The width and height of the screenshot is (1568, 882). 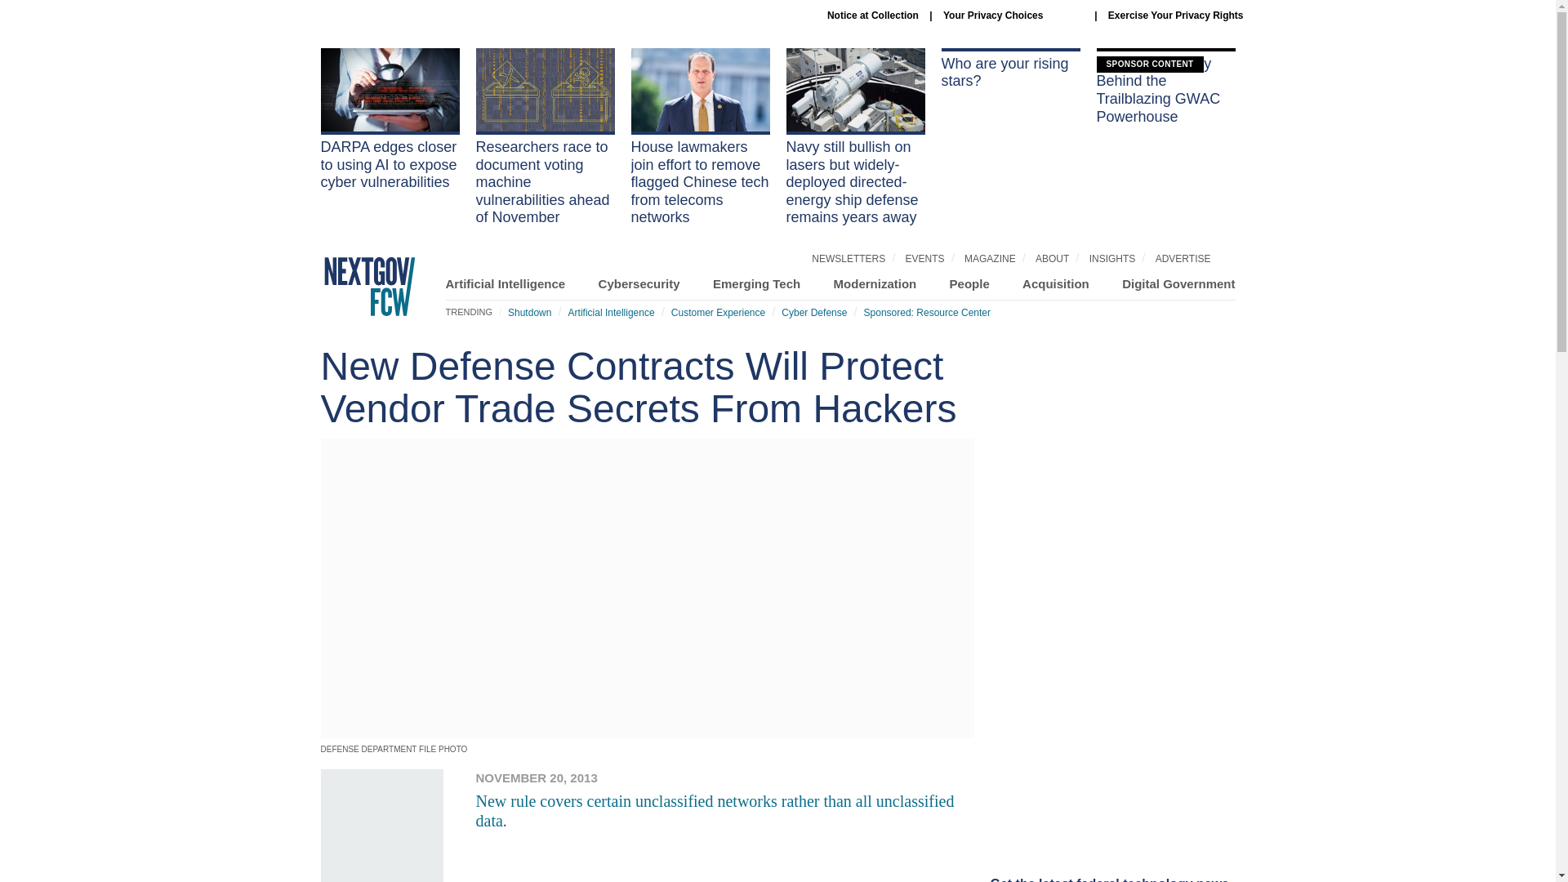 I want to click on Customer Experience, so click(x=717, y=312).